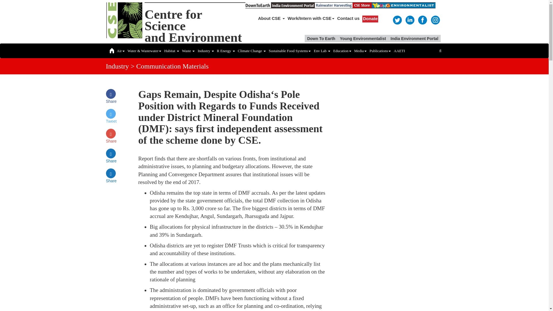 This screenshot has height=311, width=553. I want to click on Young Environmentalist, so click(363, 38).